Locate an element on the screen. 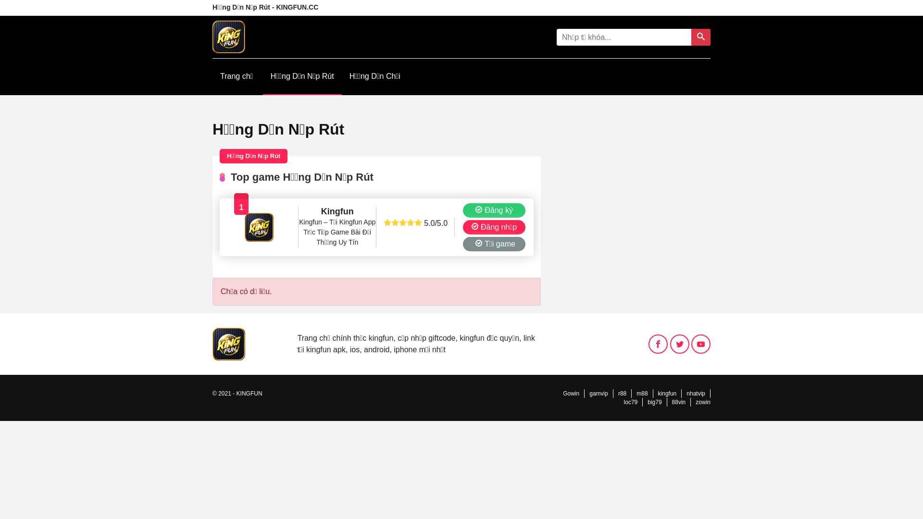  gamvip is located at coordinates (599, 394).